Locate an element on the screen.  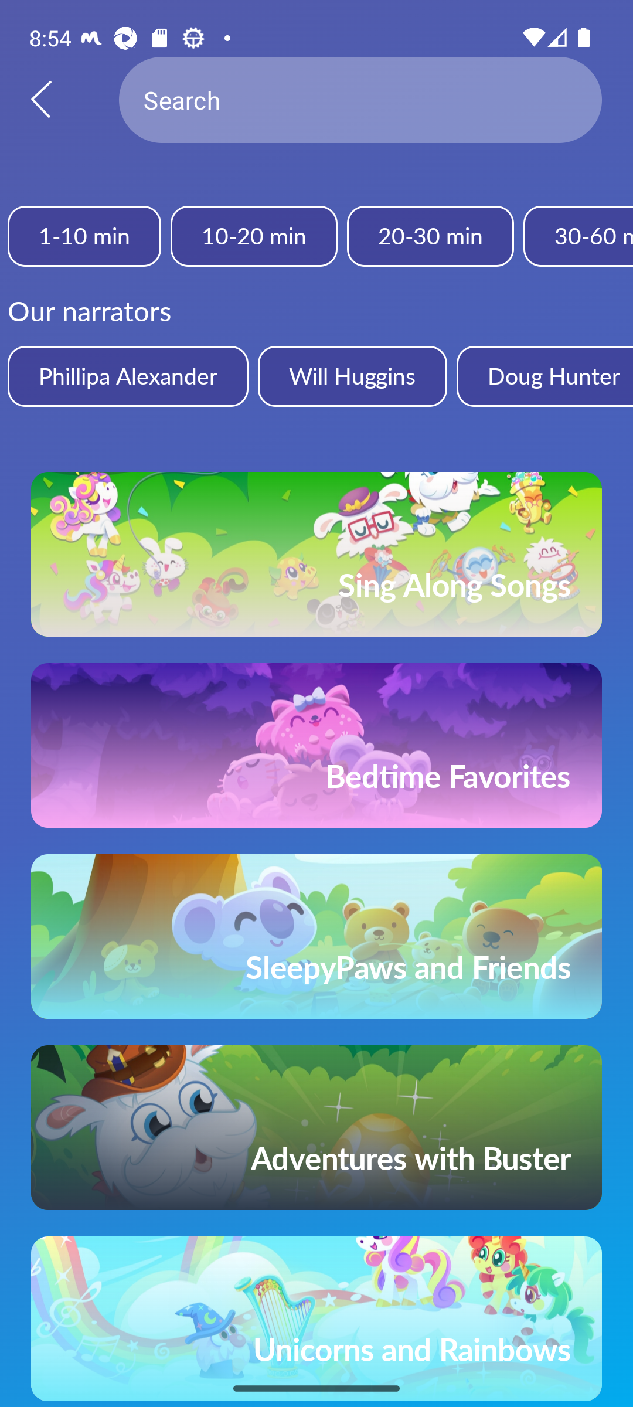
SleepyPaws and Friends is located at coordinates (316, 936).